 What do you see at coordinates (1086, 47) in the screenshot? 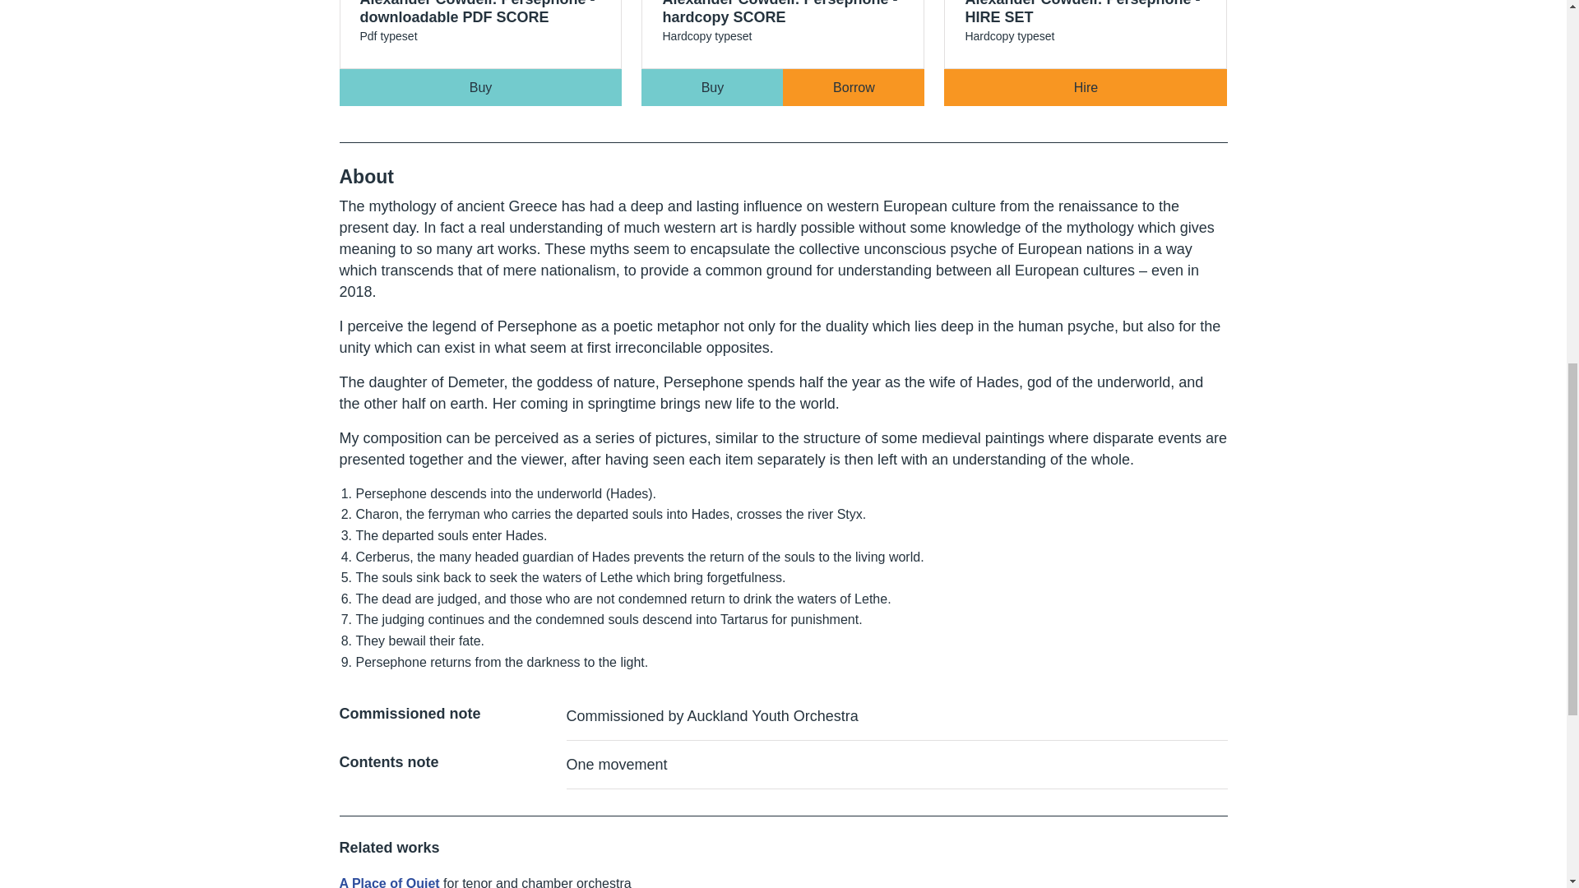
I see `A Place of Quiet` at bounding box center [1086, 47].